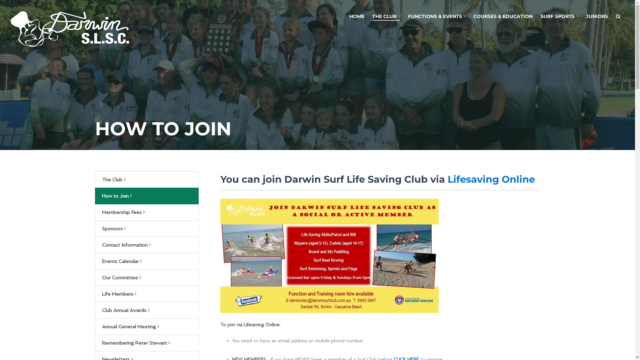  Describe the element at coordinates (147, 245) in the screenshot. I see `Contact Information ` at that location.